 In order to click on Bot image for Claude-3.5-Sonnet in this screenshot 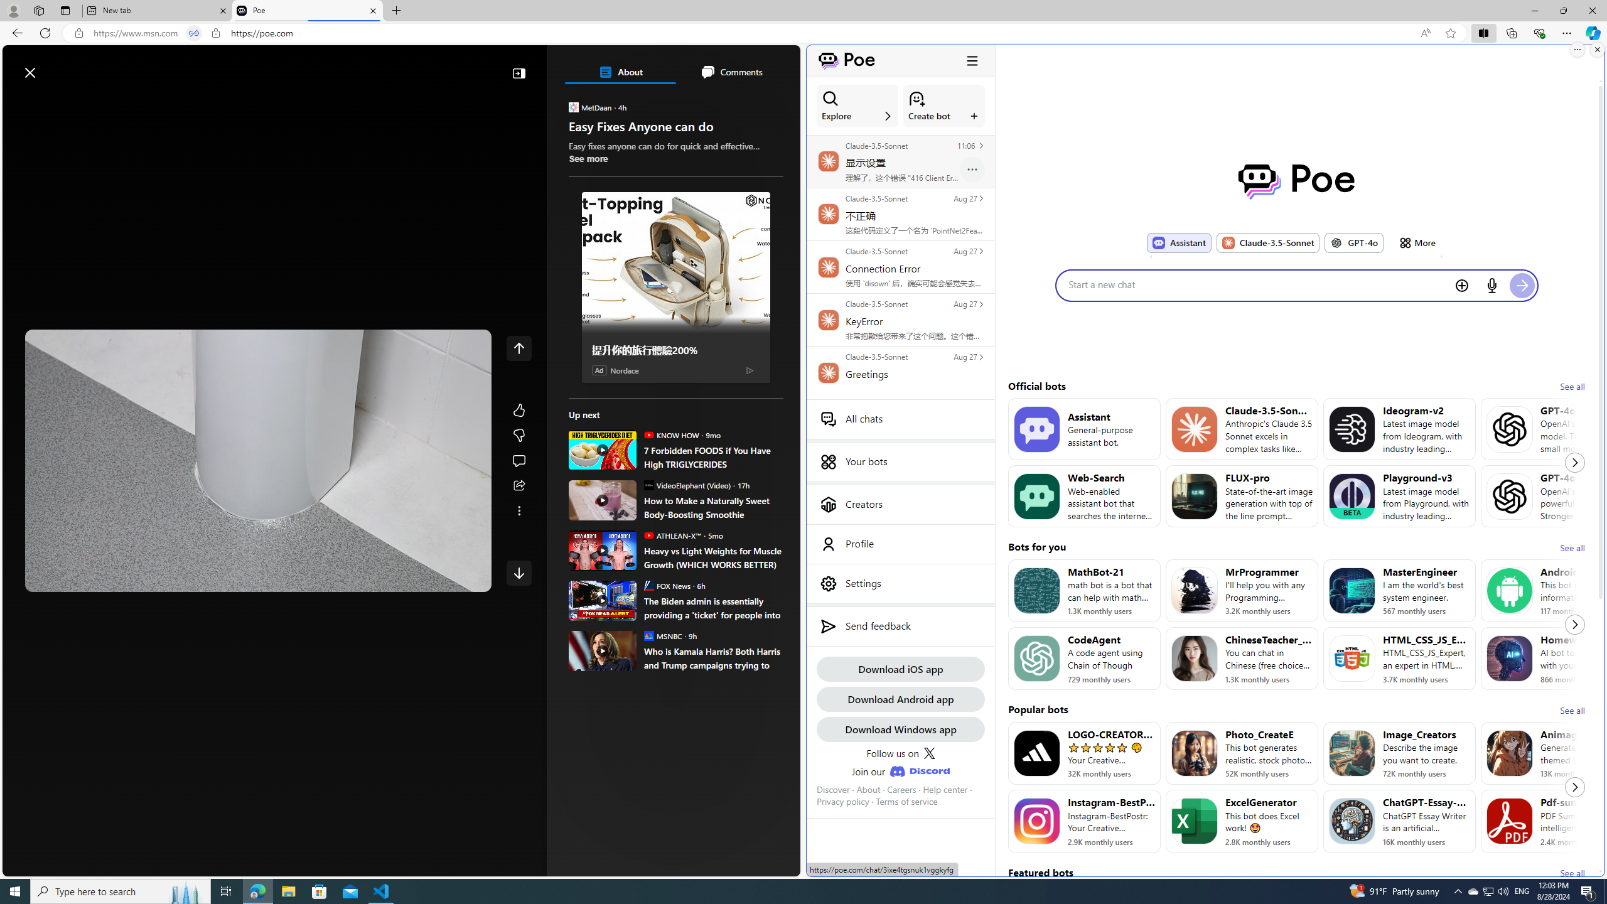, I will do `click(1194, 429)`.